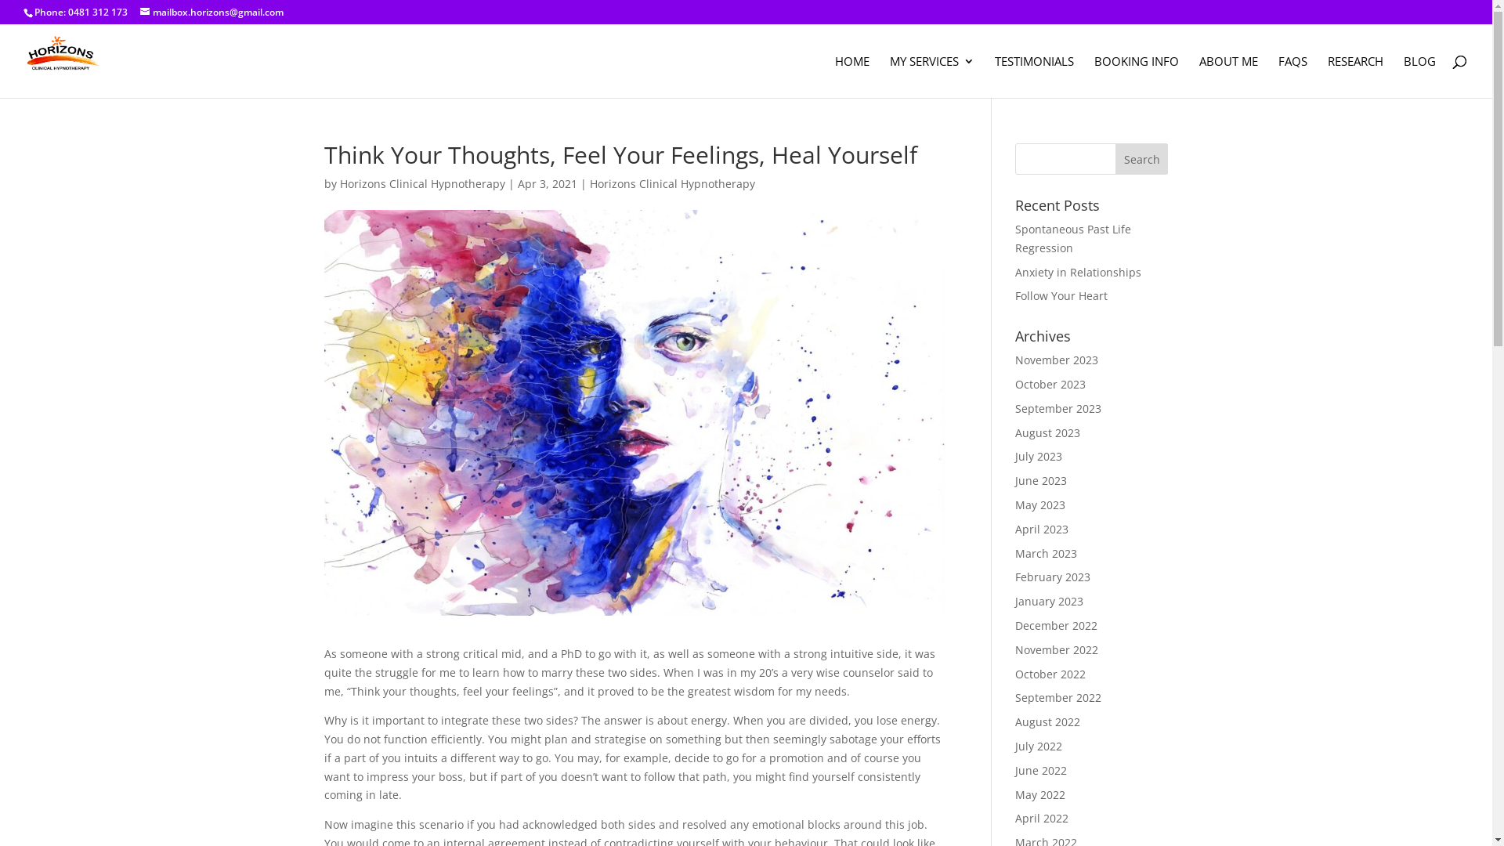  Describe the element at coordinates (1355, 77) in the screenshot. I see `RESEARCH` at that location.